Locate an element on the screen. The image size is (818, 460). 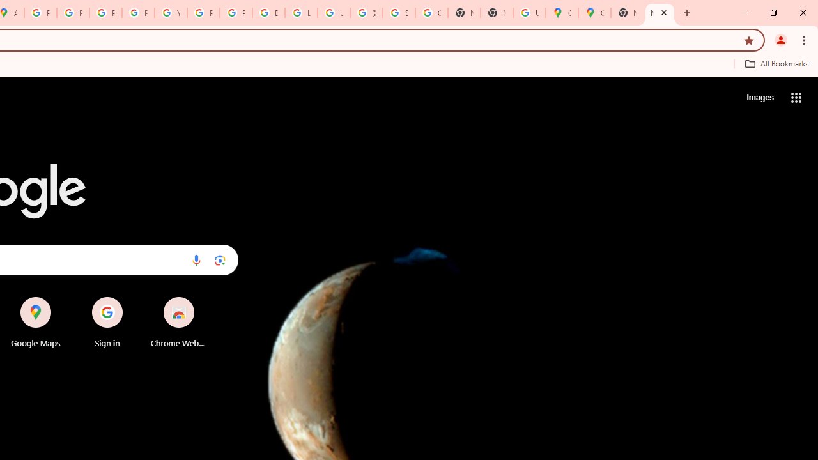
Sign in - Google Accounts is located at coordinates (399, 13).